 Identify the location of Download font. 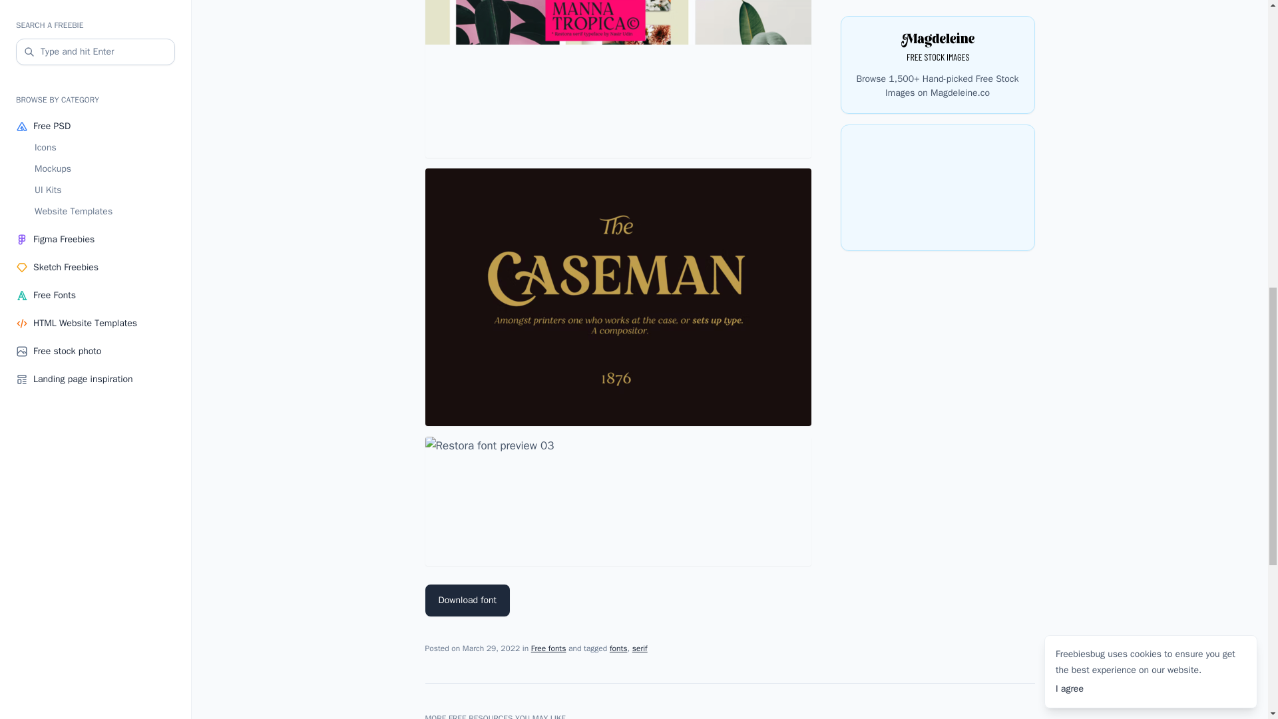
(467, 600).